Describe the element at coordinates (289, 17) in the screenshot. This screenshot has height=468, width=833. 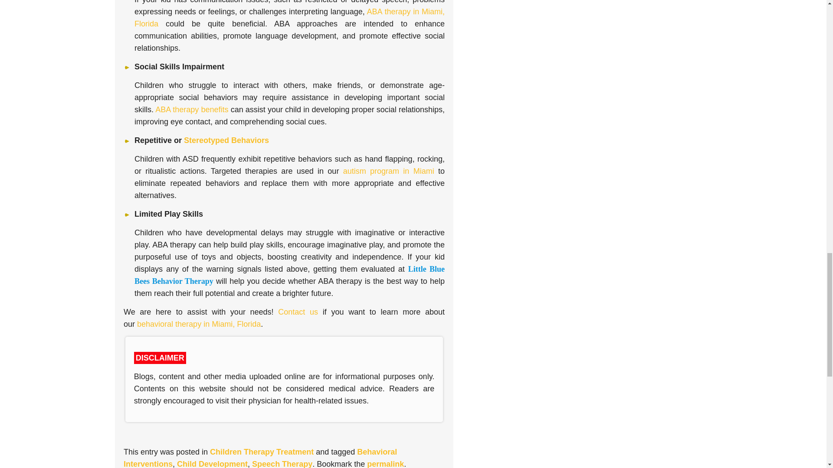
I see `ABA therapy in Miami, Florida` at that location.